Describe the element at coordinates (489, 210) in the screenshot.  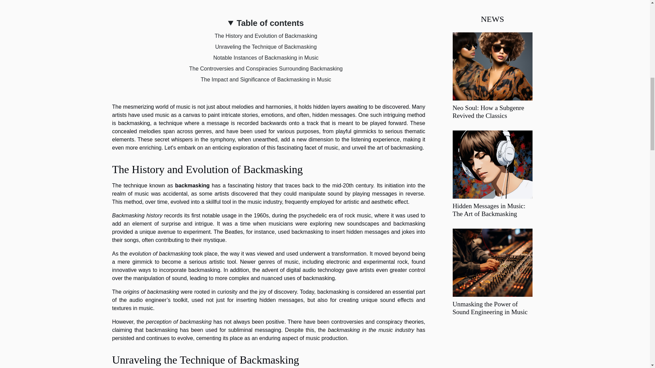
I see `Hidden Messages in Music: The Art of Backmasking` at that location.